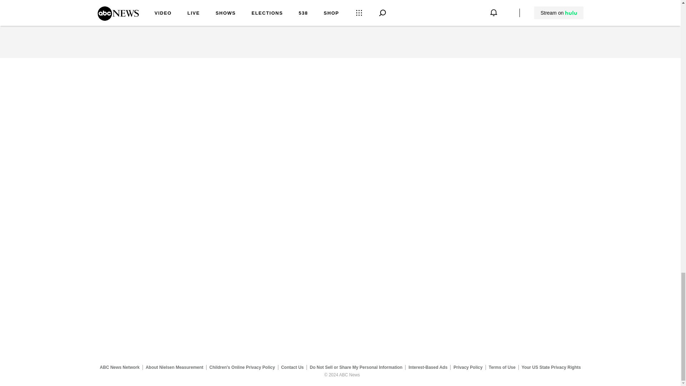 This screenshot has height=386, width=686. Describe the element at coordinates (242, 367) in the screenshot. I see `Children's Online Privacy Policy` at that location.